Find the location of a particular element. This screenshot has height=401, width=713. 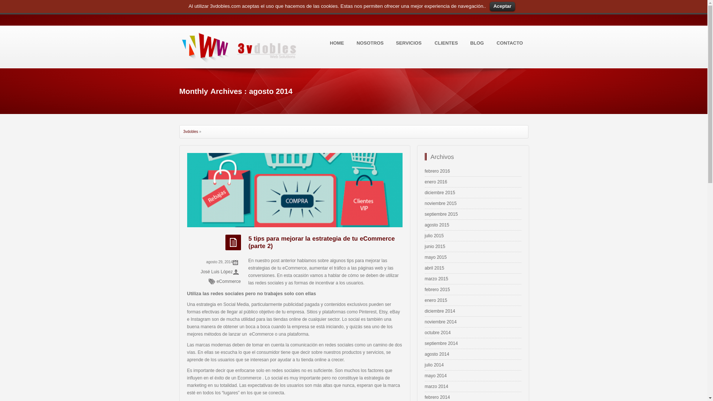

Aceptar is located at coordinates (502, 7).